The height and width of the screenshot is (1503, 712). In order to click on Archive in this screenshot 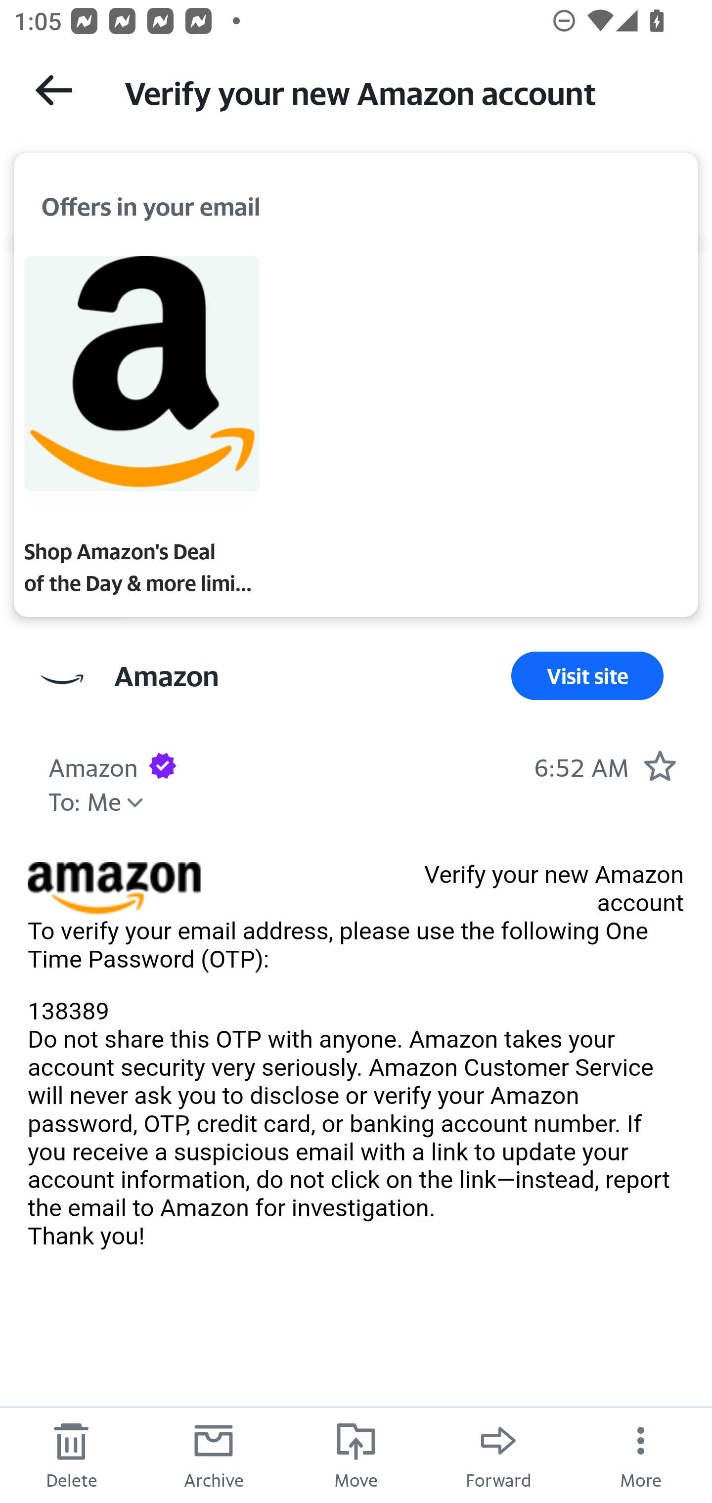, I will do `click(214, 1455)`.